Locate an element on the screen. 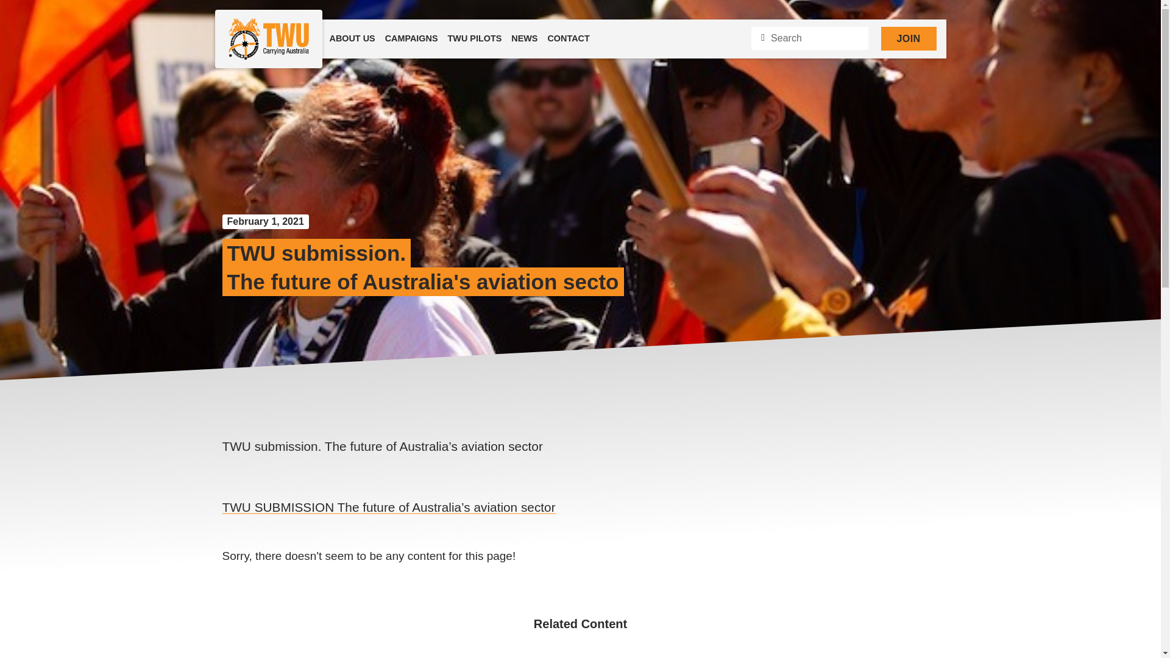  TWU PILOTS is located at coordinates (475, 39).